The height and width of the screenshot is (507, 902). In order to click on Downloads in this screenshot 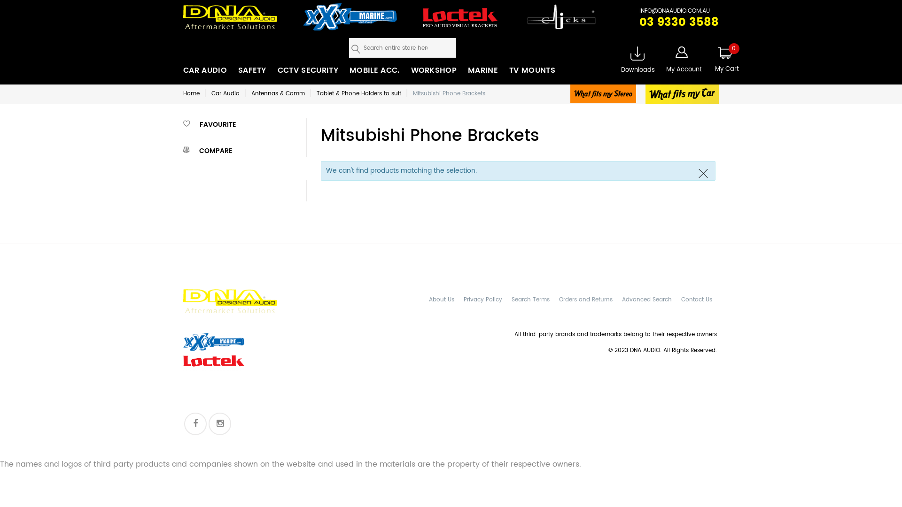, I will do `click(638, 63)`.